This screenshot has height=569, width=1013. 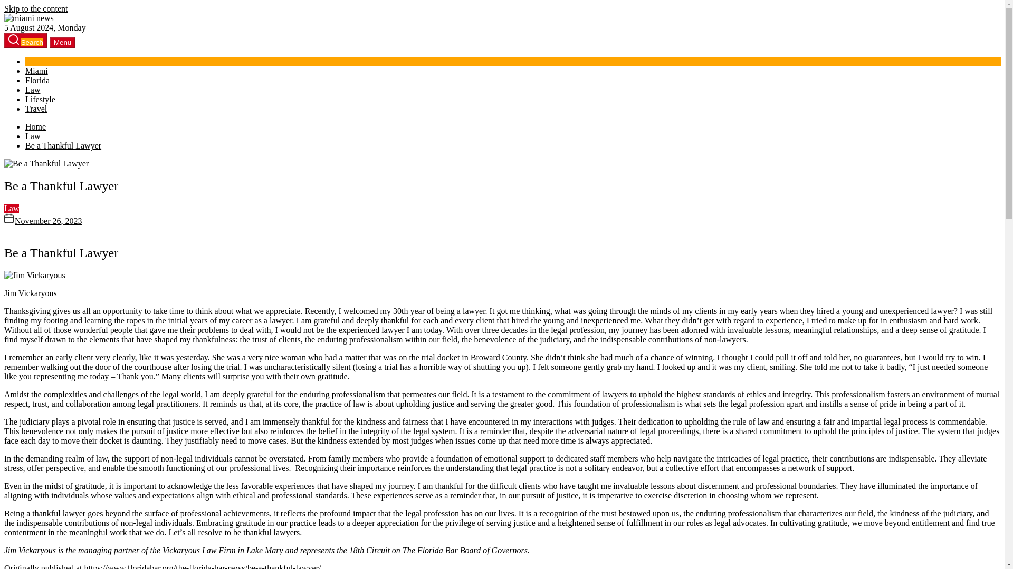 I want to click on Be a Thankful Lawyer, so click(x=63, y=145).